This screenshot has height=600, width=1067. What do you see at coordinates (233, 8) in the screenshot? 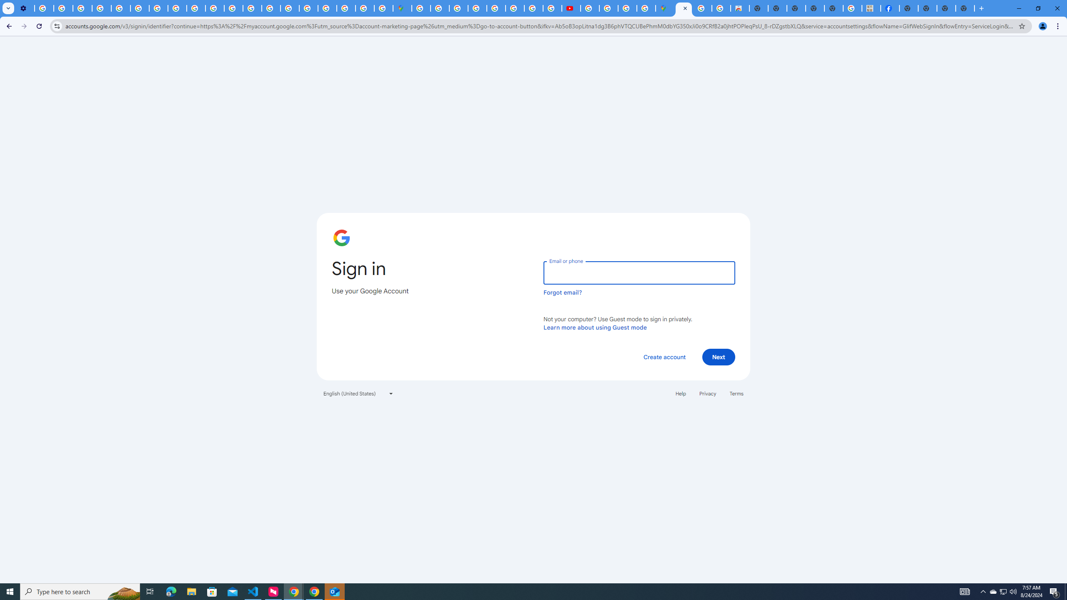
I see `https://scholar.google.com/` at bounding box center [233, 8].